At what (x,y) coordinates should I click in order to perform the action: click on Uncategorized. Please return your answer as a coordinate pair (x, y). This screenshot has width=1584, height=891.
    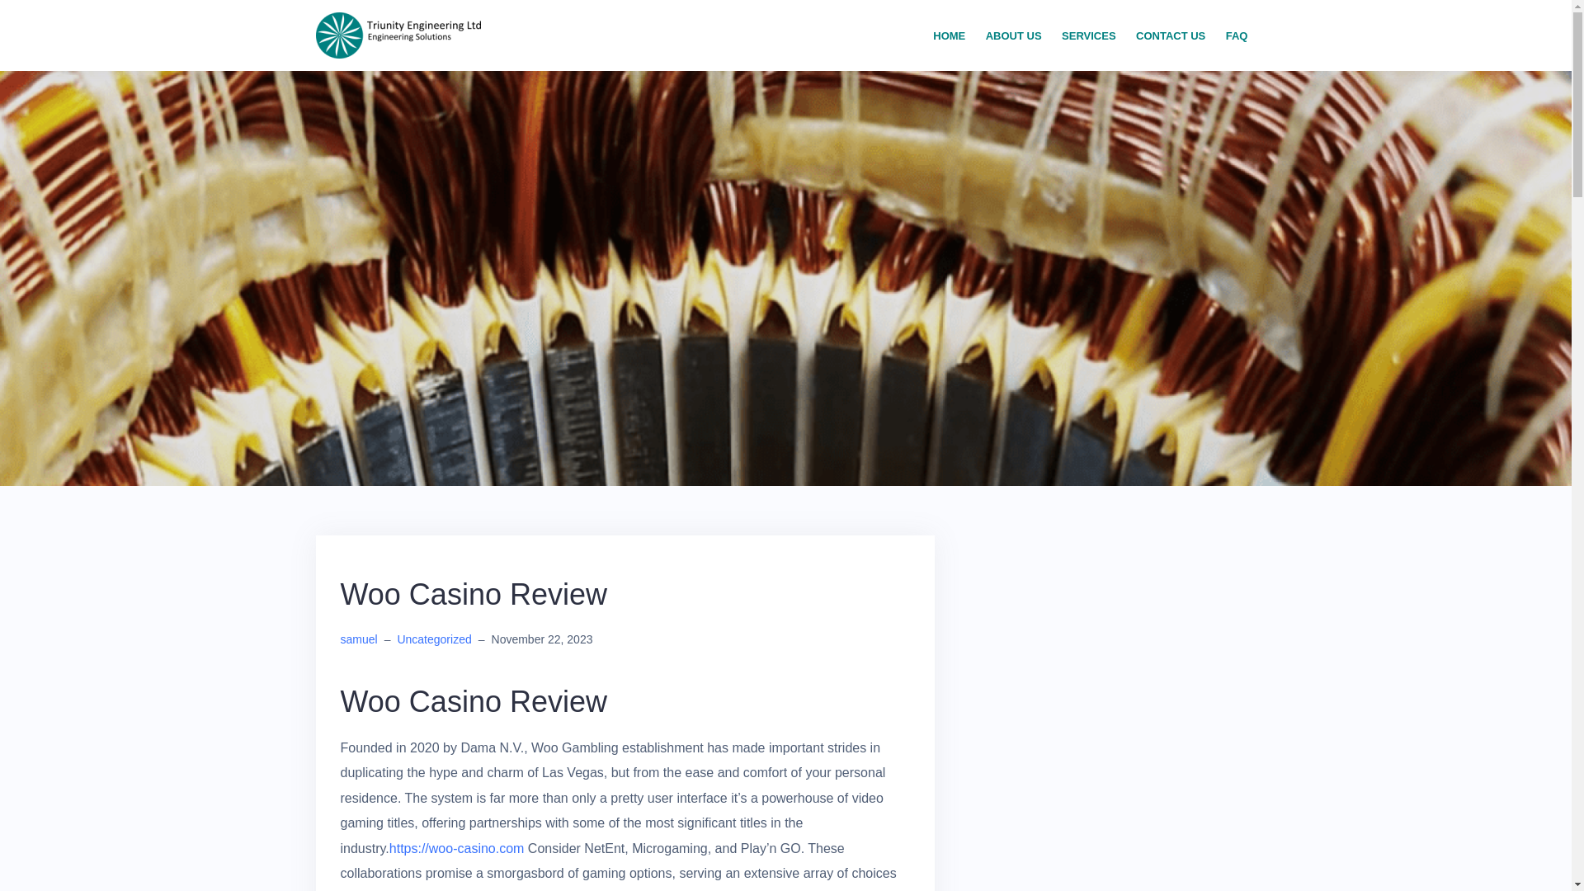
    Looking at the image, I should click on (434, 639).